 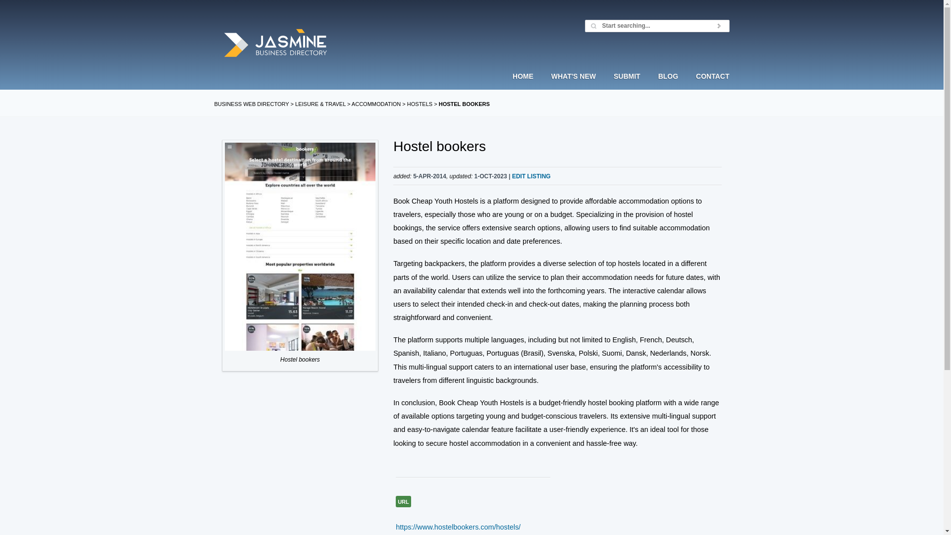 What do you see at coordinates (627, 85) in the screenshot?
I see `SUBMIT` at bounding box center [627, 85].